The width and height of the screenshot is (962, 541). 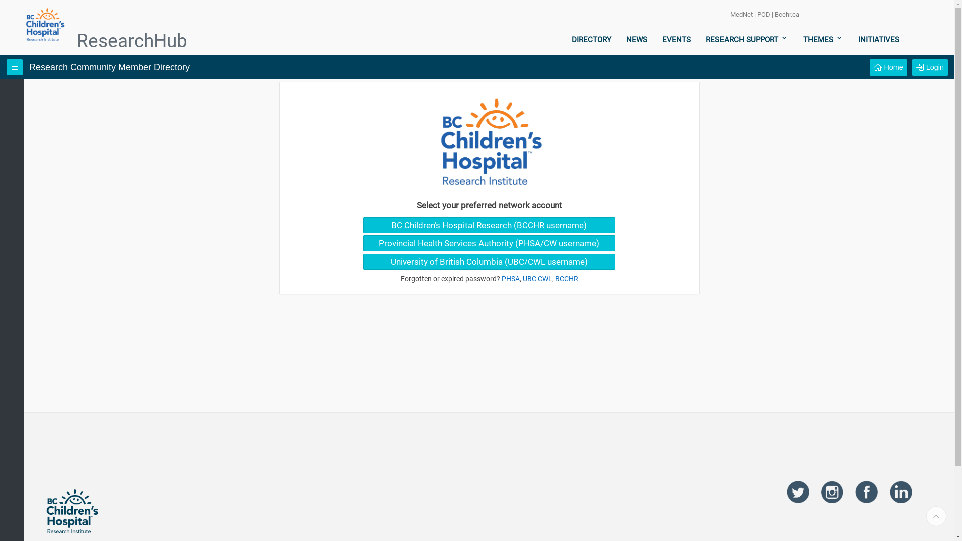 I want to click on University of British Columbia (UBC/CWL username), so click(x=489, y=262).